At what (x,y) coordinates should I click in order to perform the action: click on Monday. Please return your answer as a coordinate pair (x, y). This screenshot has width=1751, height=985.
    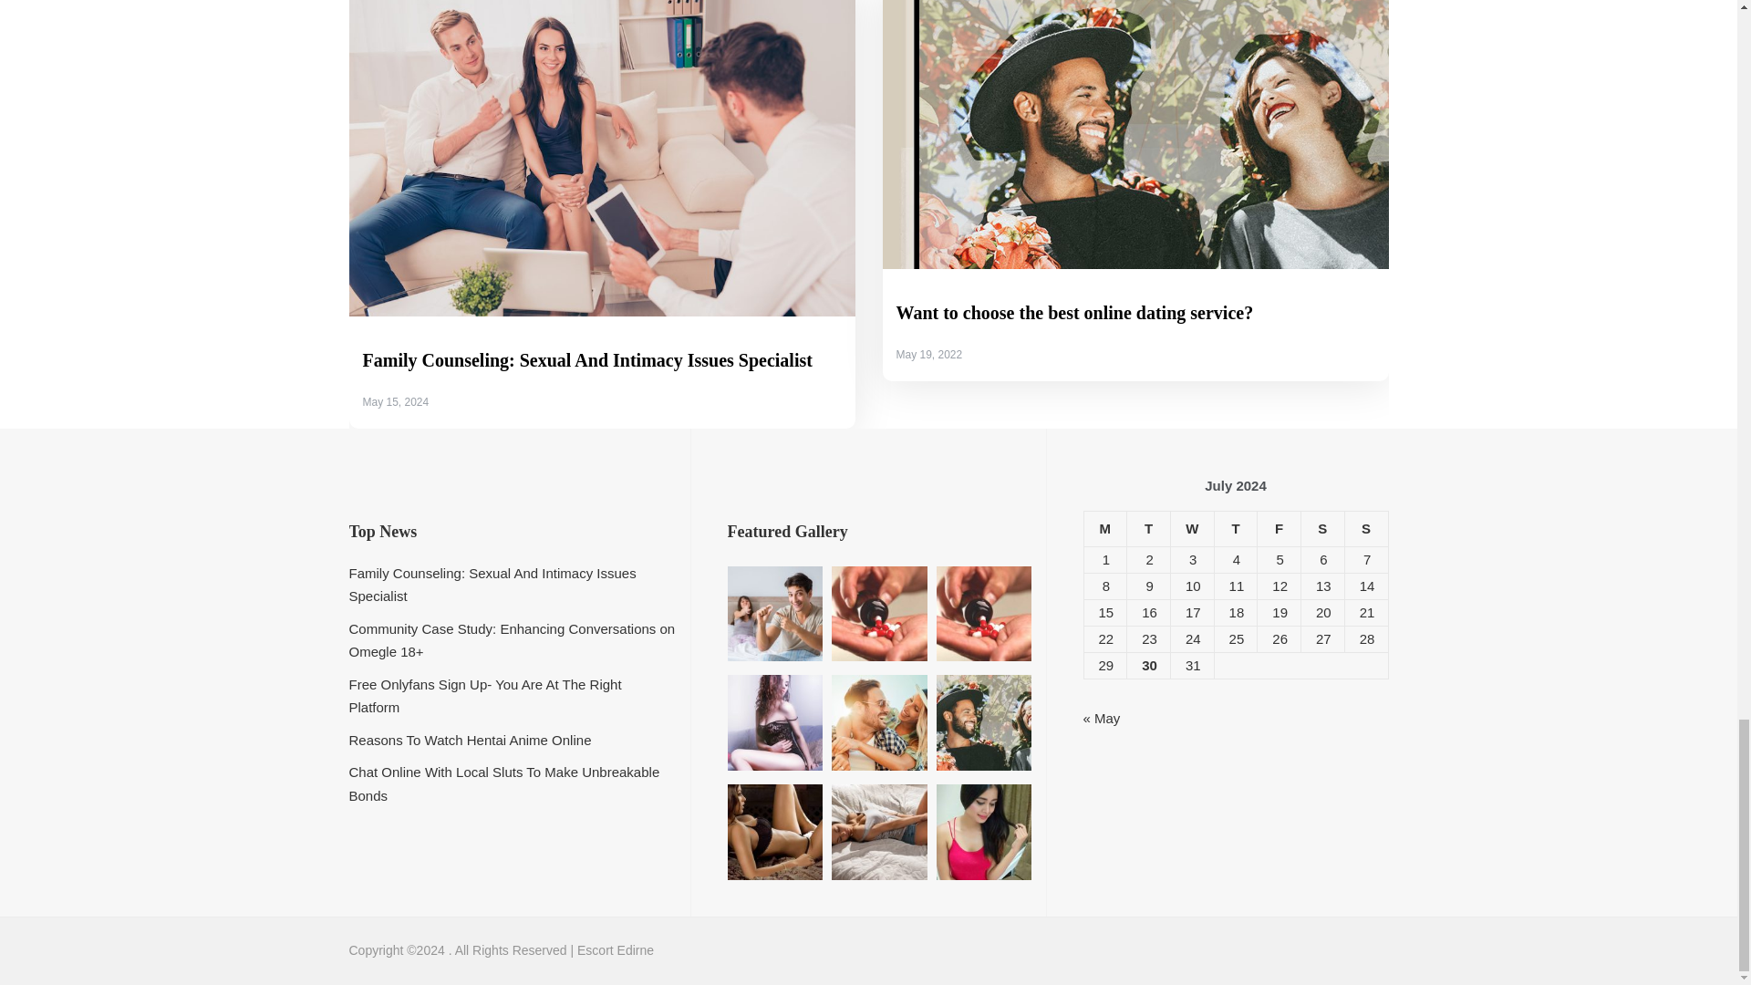
    Looking at the image, I should click on (1105, 529).